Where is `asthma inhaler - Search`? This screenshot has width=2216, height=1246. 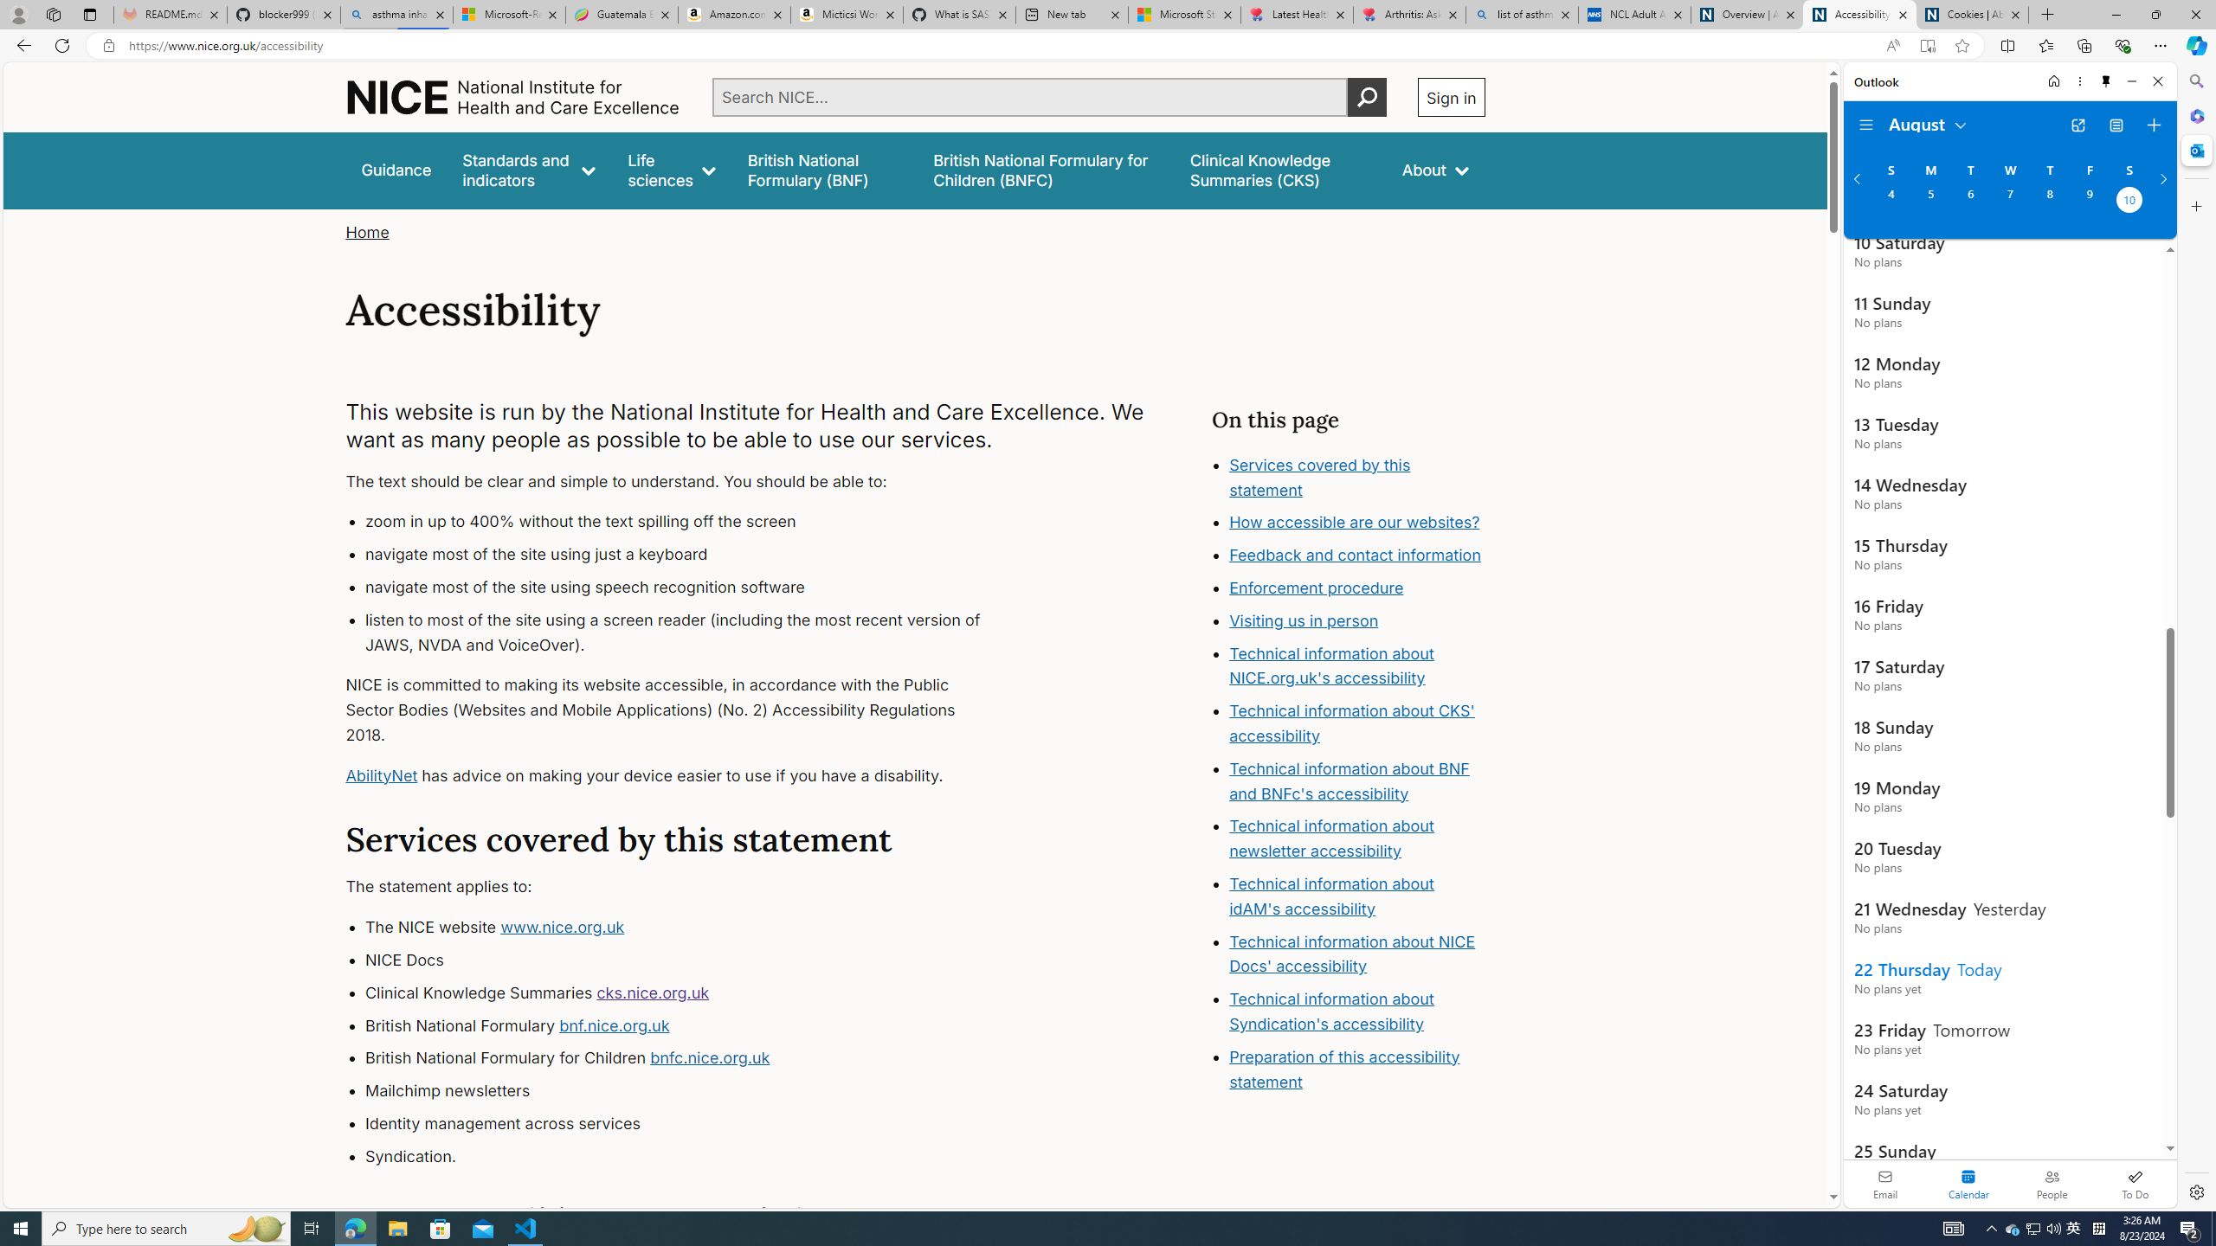 asthma inhaler - Search is located at coordinates (396, 15).